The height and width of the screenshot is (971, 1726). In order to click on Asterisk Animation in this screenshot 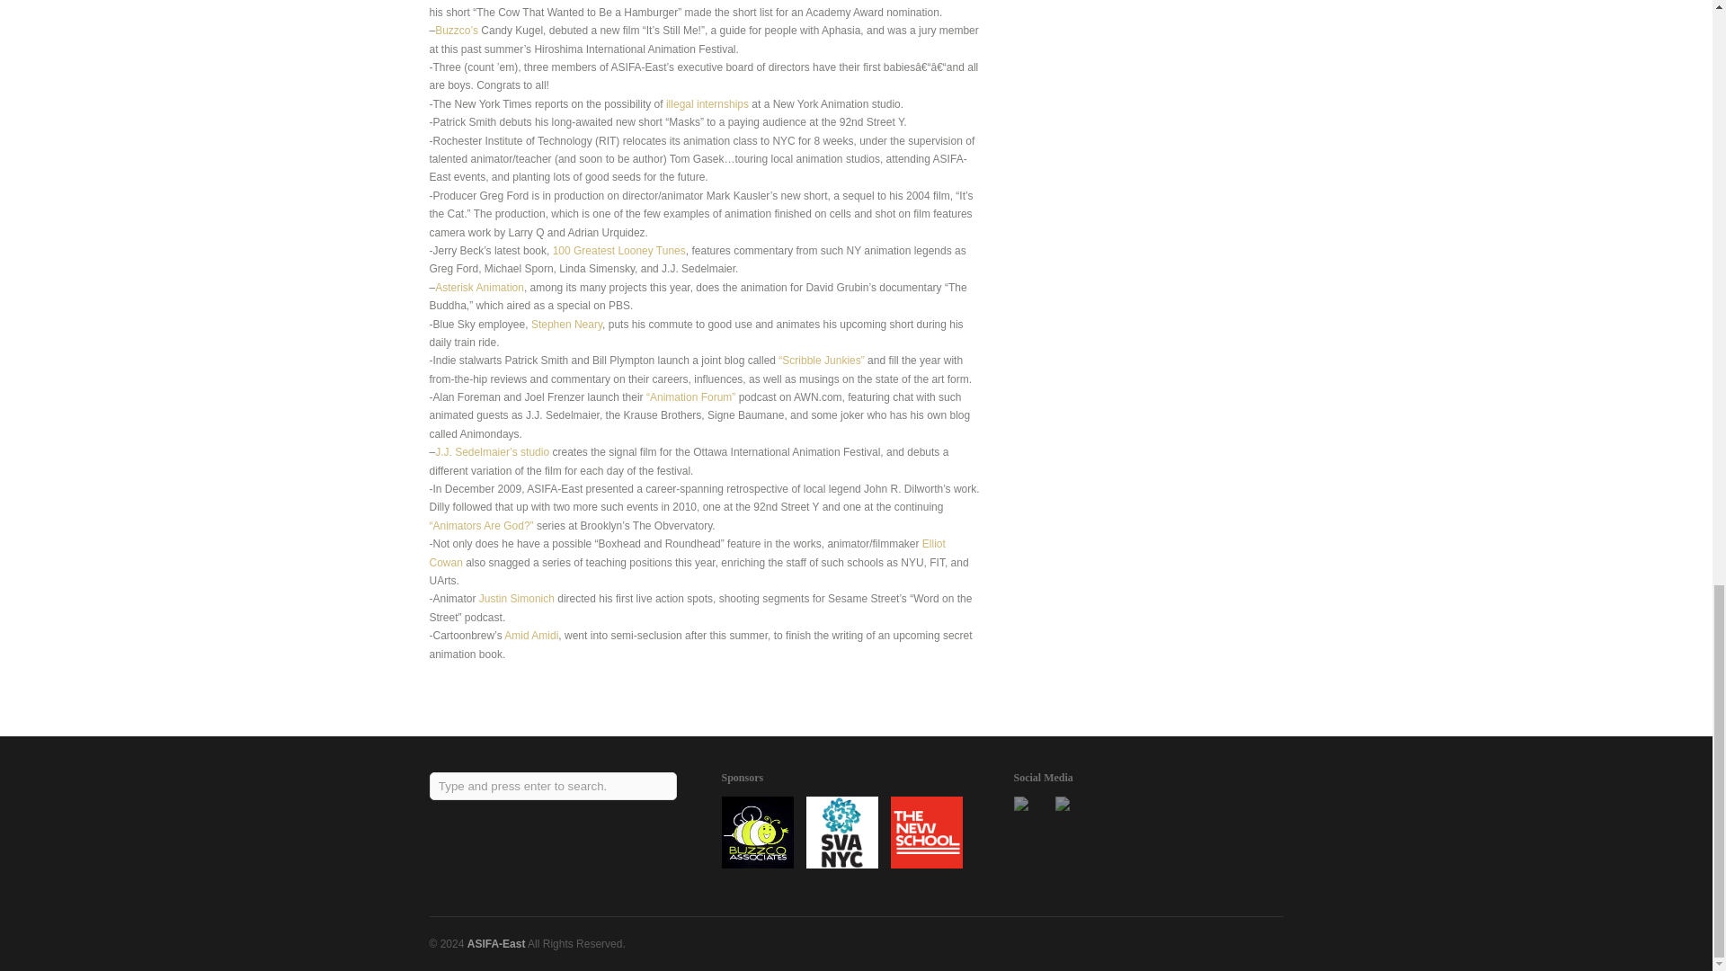, I will do `click(479, 288)`.